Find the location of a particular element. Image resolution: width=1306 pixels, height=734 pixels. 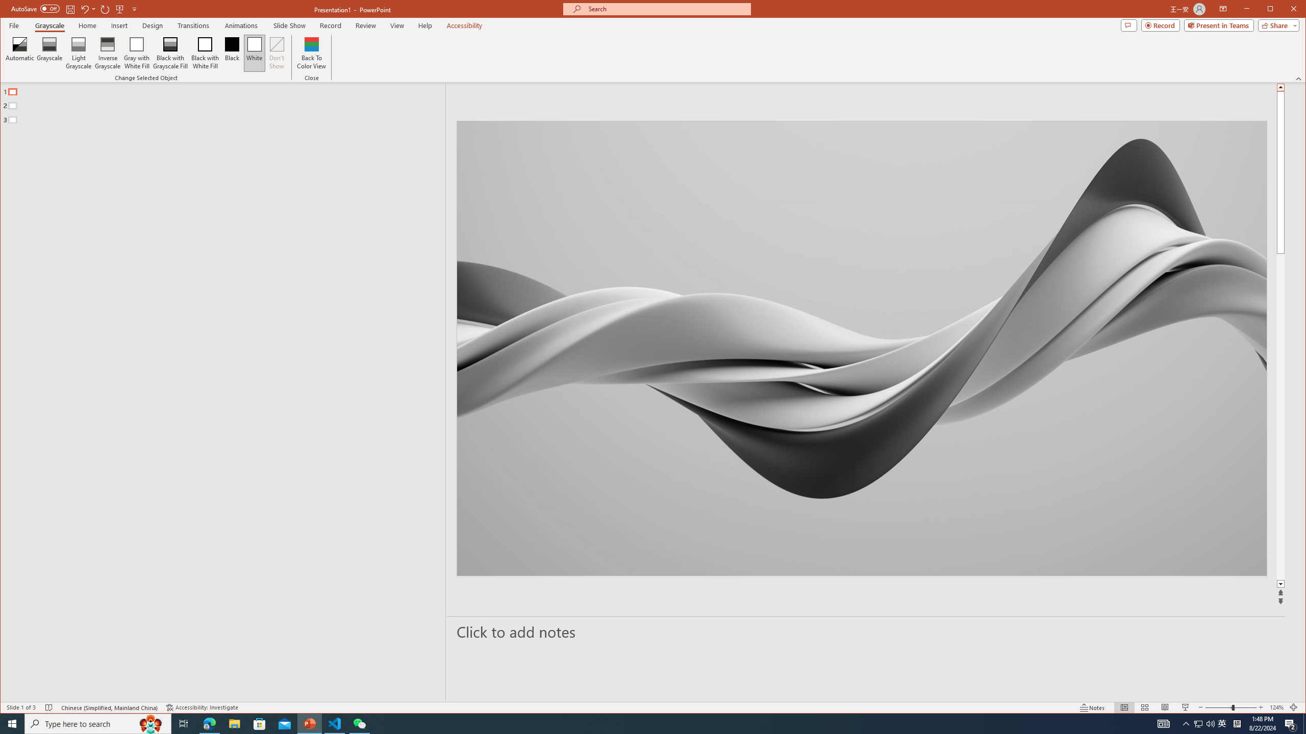

AutomationID: 4105 is located at coordinates (1163, 724).